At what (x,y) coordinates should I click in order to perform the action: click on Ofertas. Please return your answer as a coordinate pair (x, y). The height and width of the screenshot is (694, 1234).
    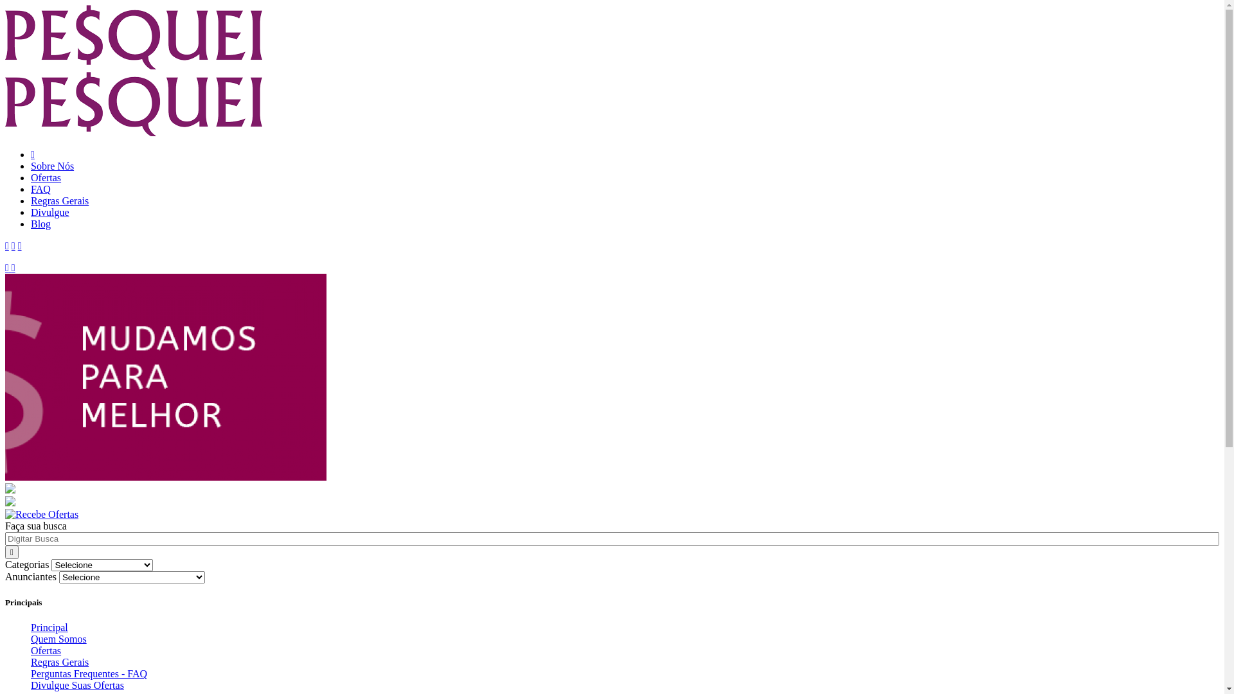
    Looking at the image, I should click on (46, 177).